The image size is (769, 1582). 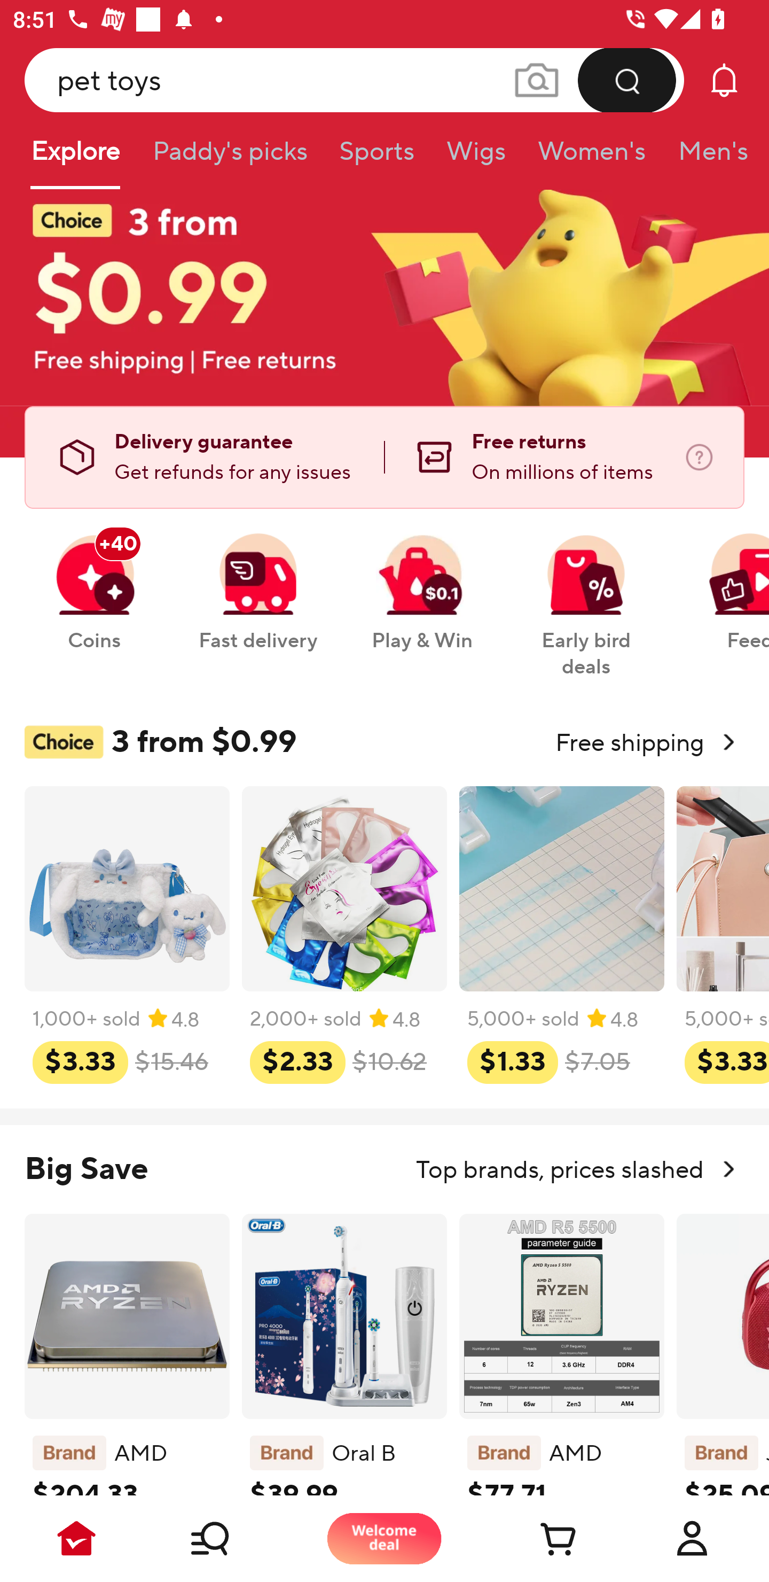 I want to click on Feedbutton Feed, so click(x=725, y=582).